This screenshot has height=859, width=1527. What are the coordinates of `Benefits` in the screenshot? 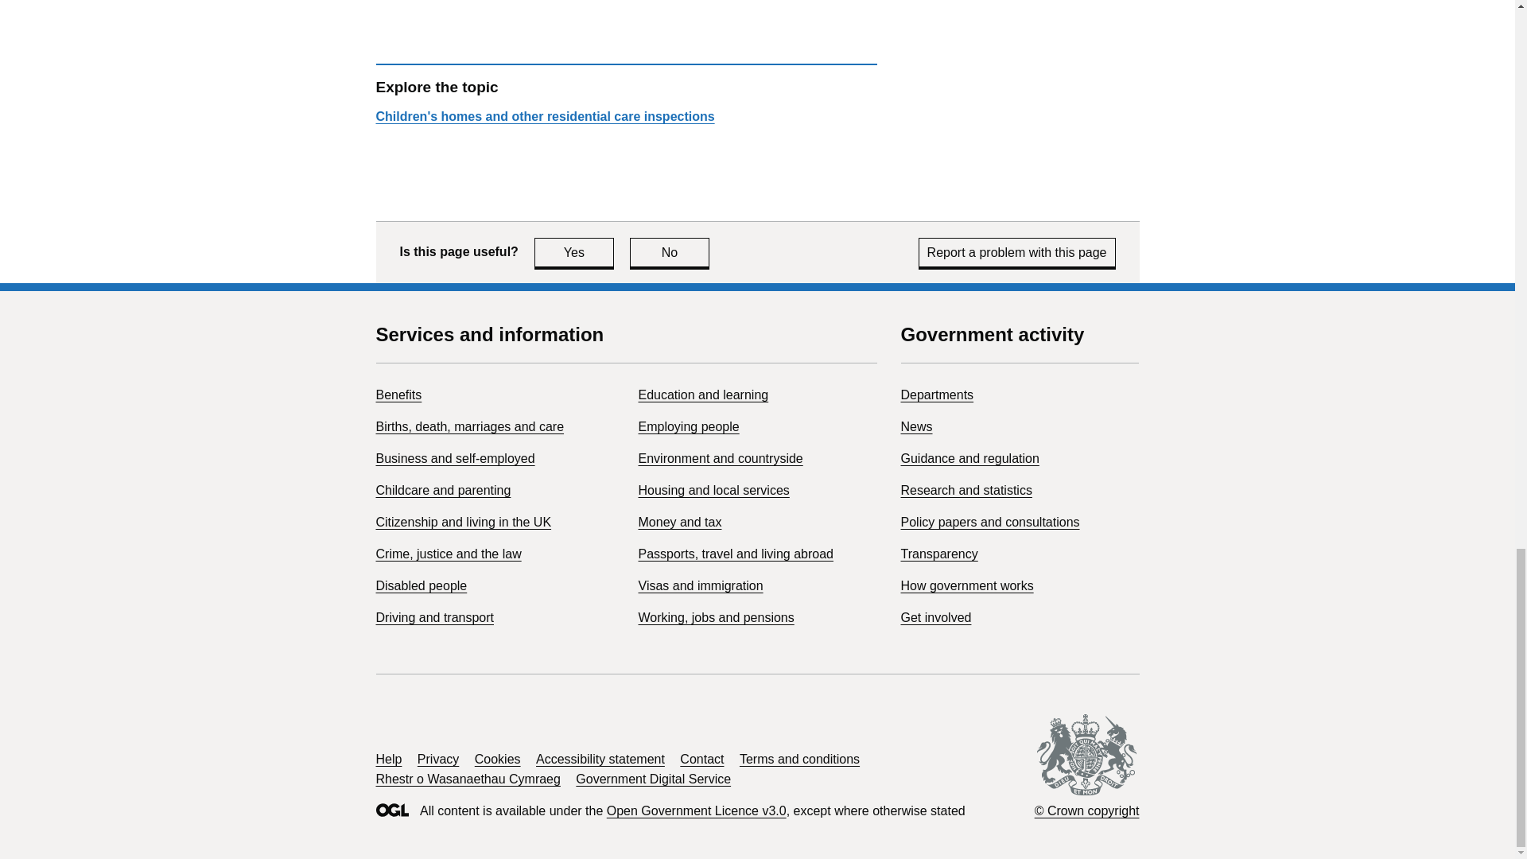 It's located at (398, 395).